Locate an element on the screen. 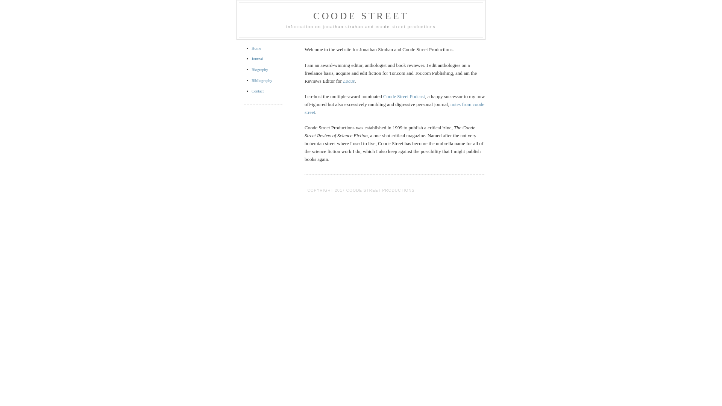 This screenshot has width=722, height=406. Coode Street Podcast is located at coordinates (404, 96).